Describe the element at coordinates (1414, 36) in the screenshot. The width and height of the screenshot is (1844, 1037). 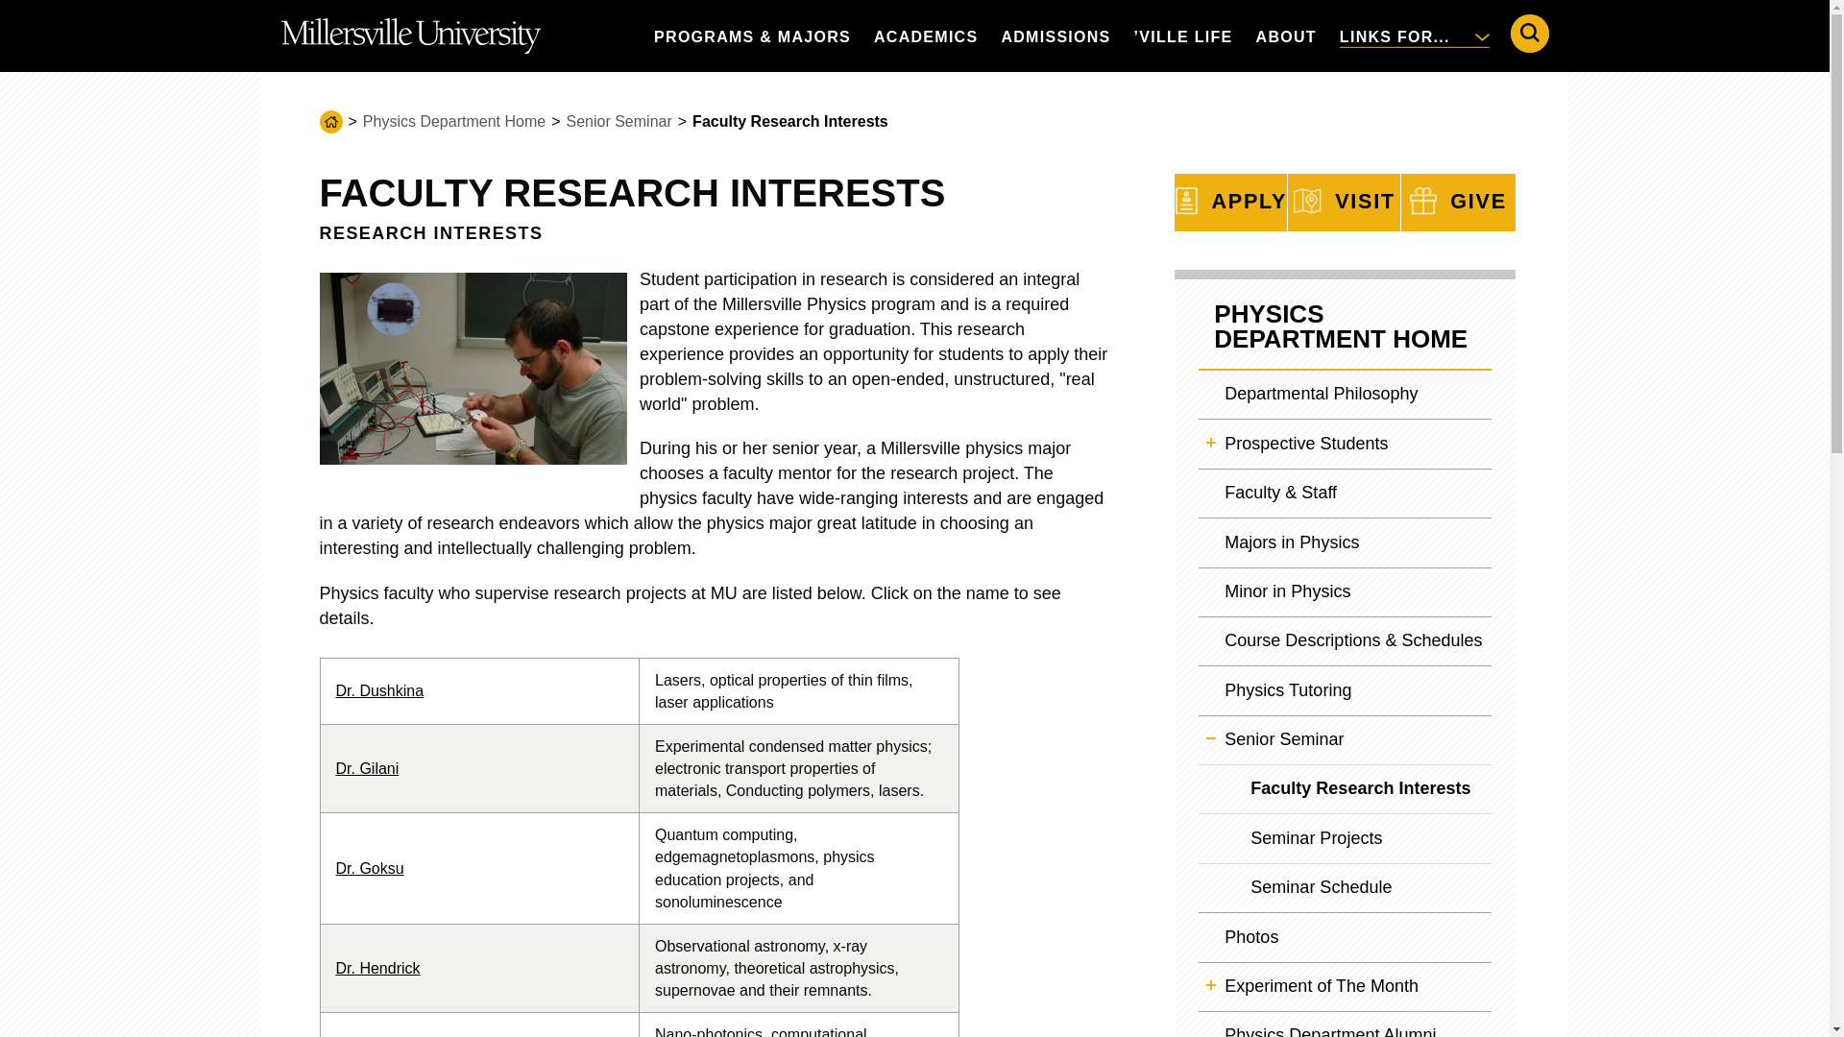
I see `LINKS FOR...` at that location.